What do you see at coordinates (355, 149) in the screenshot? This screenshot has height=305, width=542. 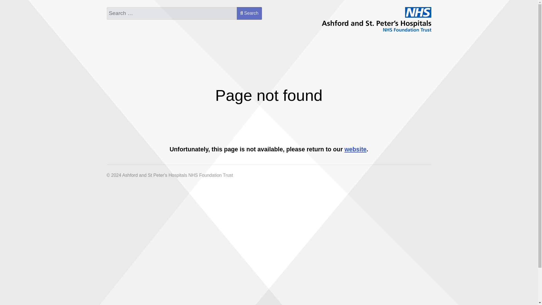 I see `website` at bounding box center [355, 149].